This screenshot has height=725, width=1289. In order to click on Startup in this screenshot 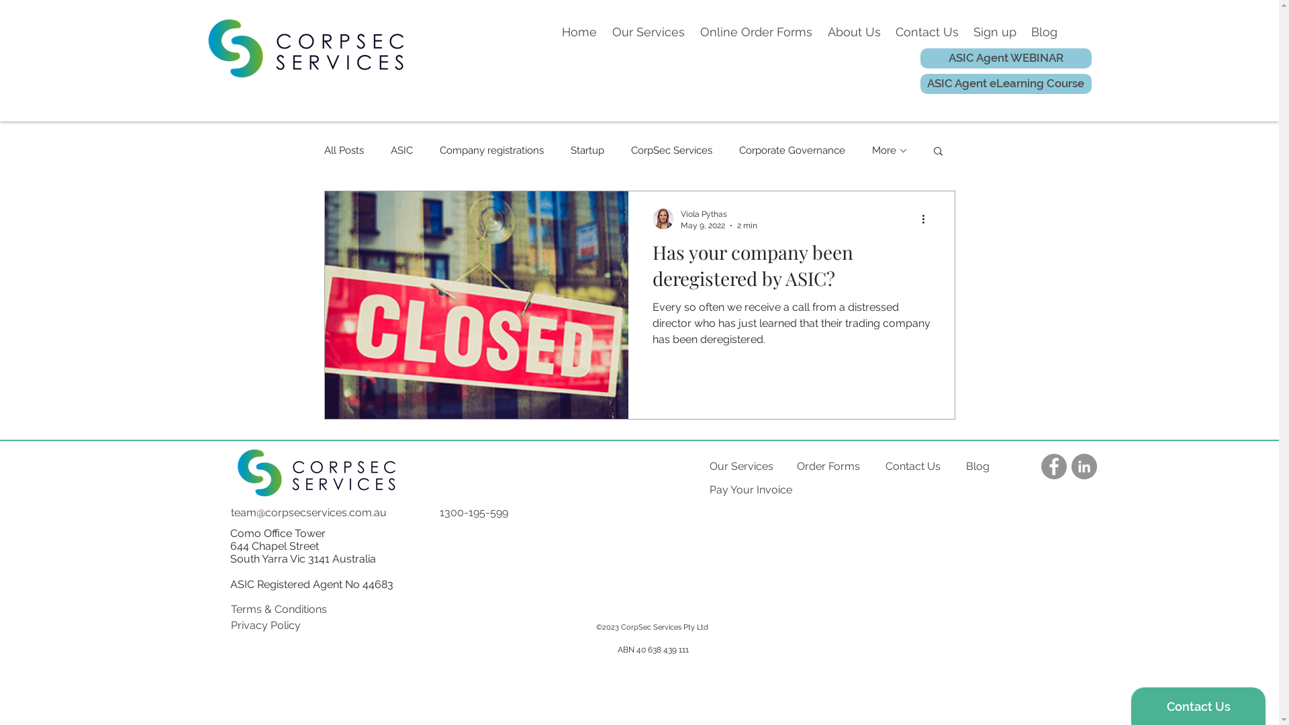, I will do `click(587, 150)`.